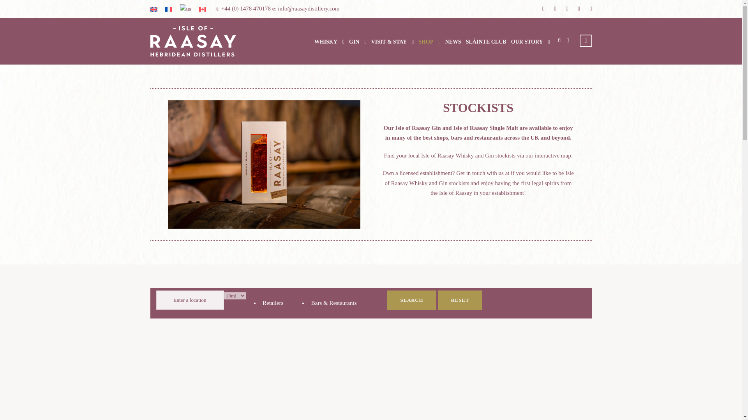  What do you see at coordinates (366, 343) in the screenshot?
I see `Raasay Distillery Accommodation Accessibility Guide` at bounding box center [366, 343].